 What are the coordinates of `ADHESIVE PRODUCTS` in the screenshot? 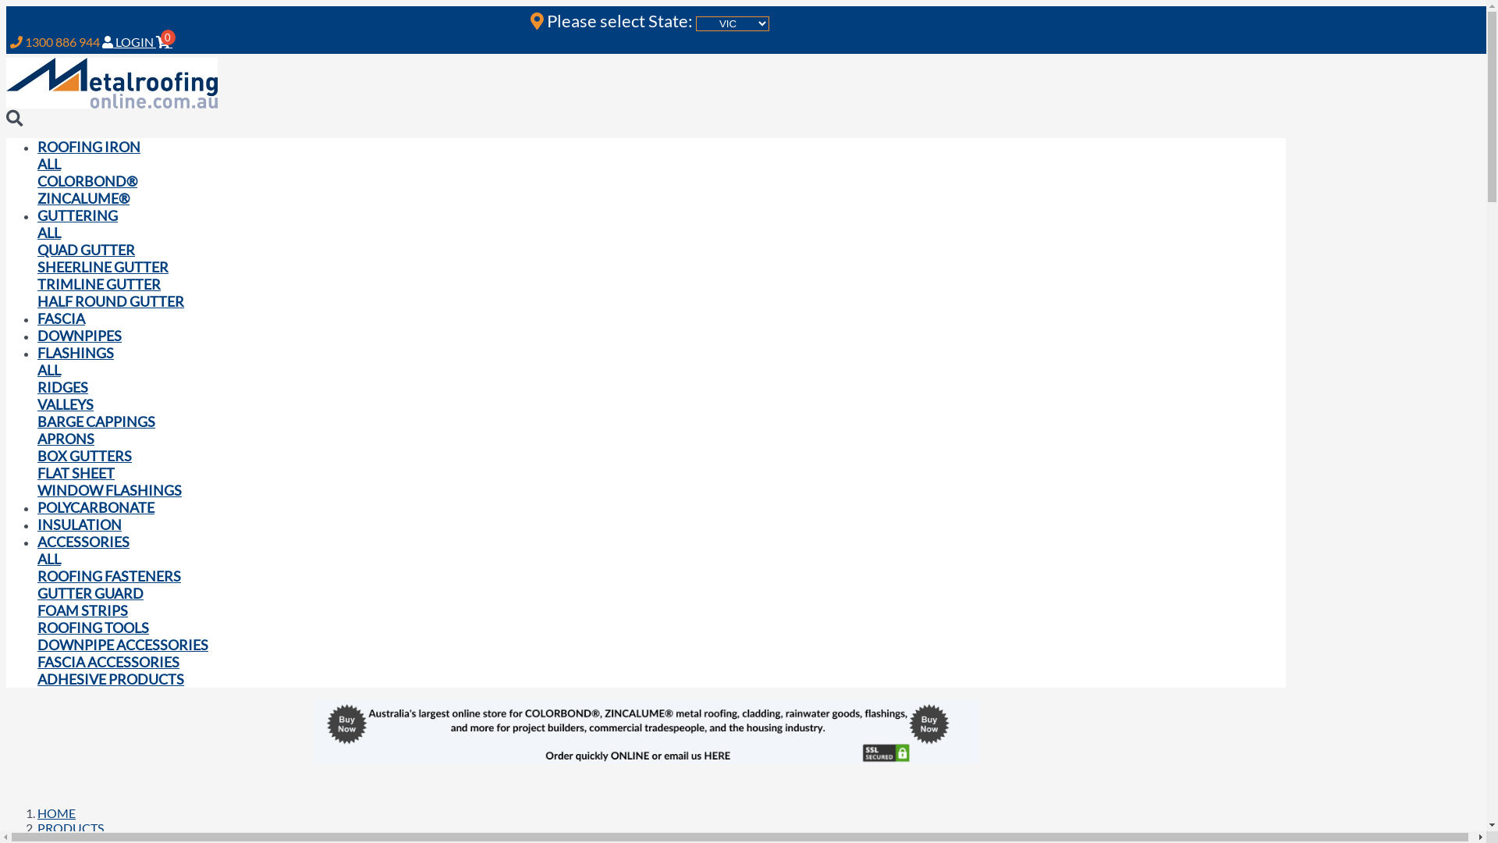 It's located at (111, 679).